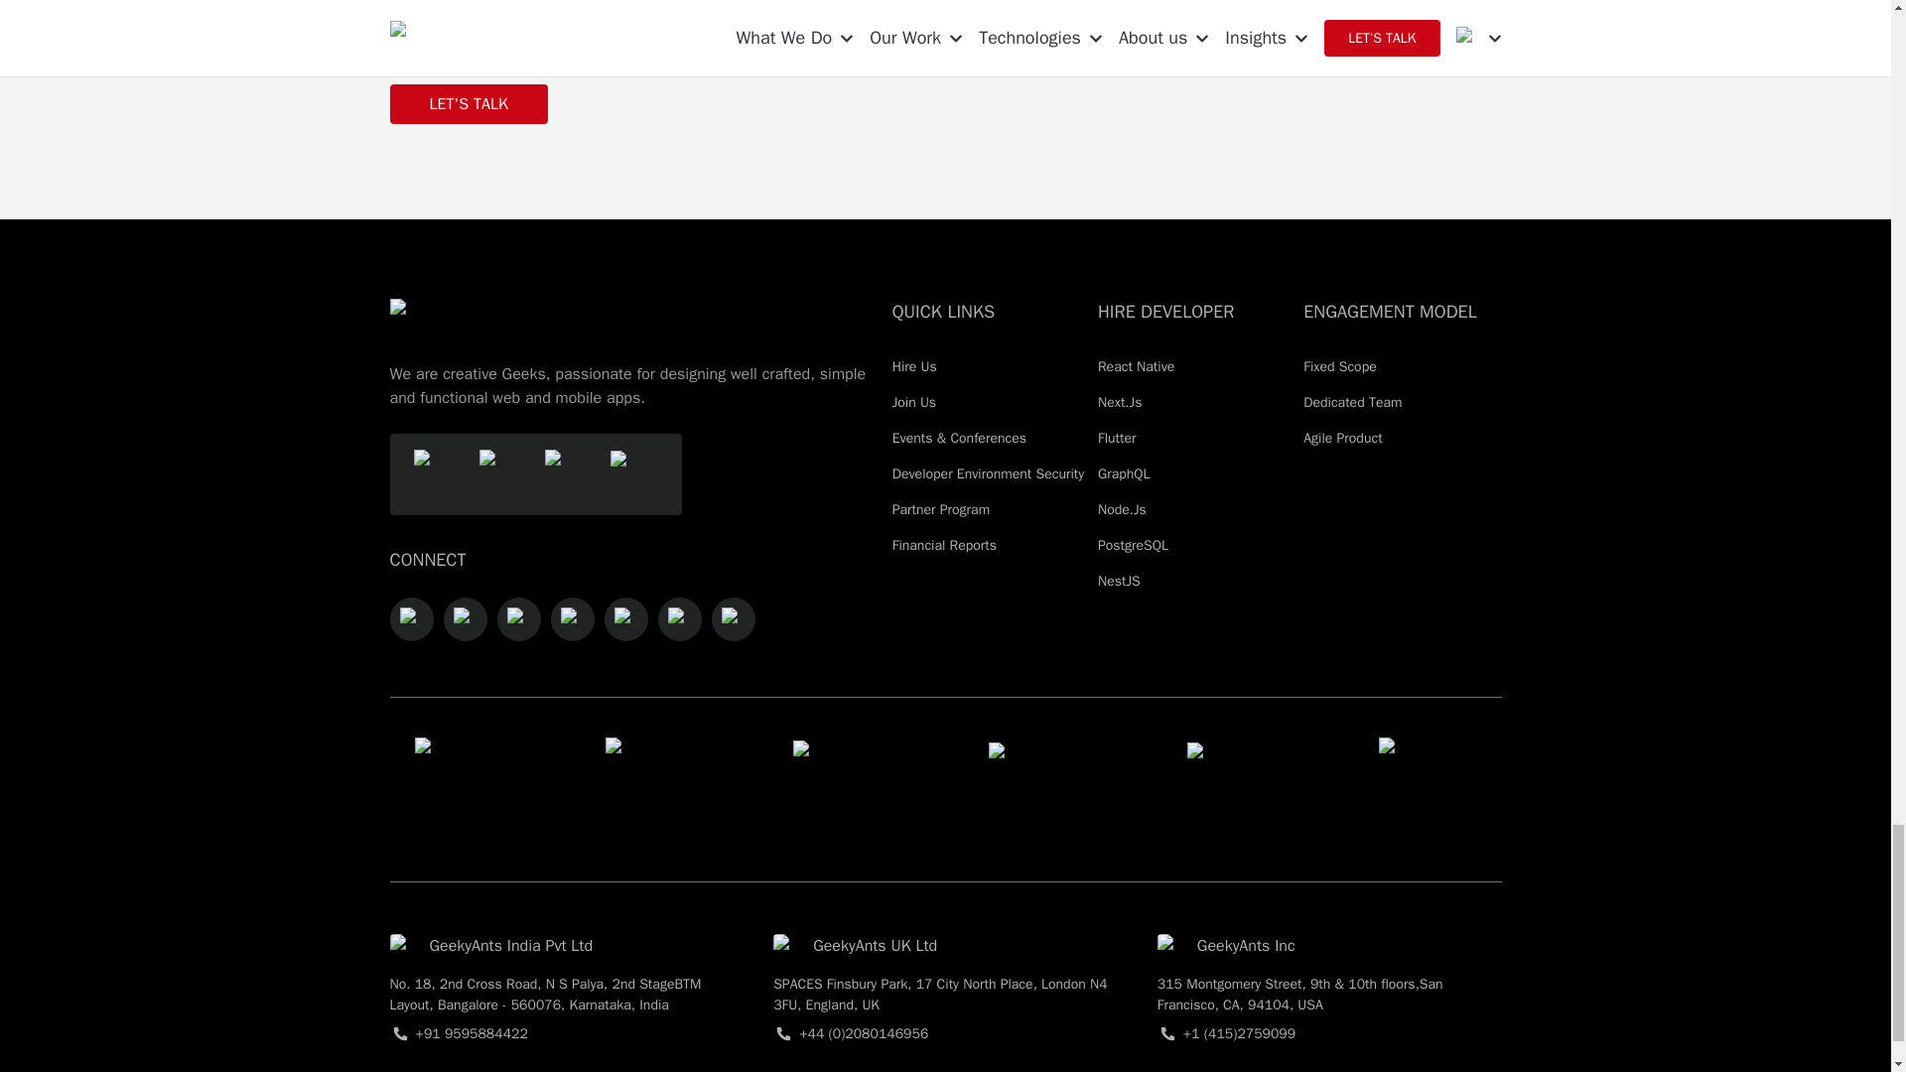 Image resolution: width=1906 pixels, height=1072 pixels. I want to click on Hire Us, so click(991, 367).